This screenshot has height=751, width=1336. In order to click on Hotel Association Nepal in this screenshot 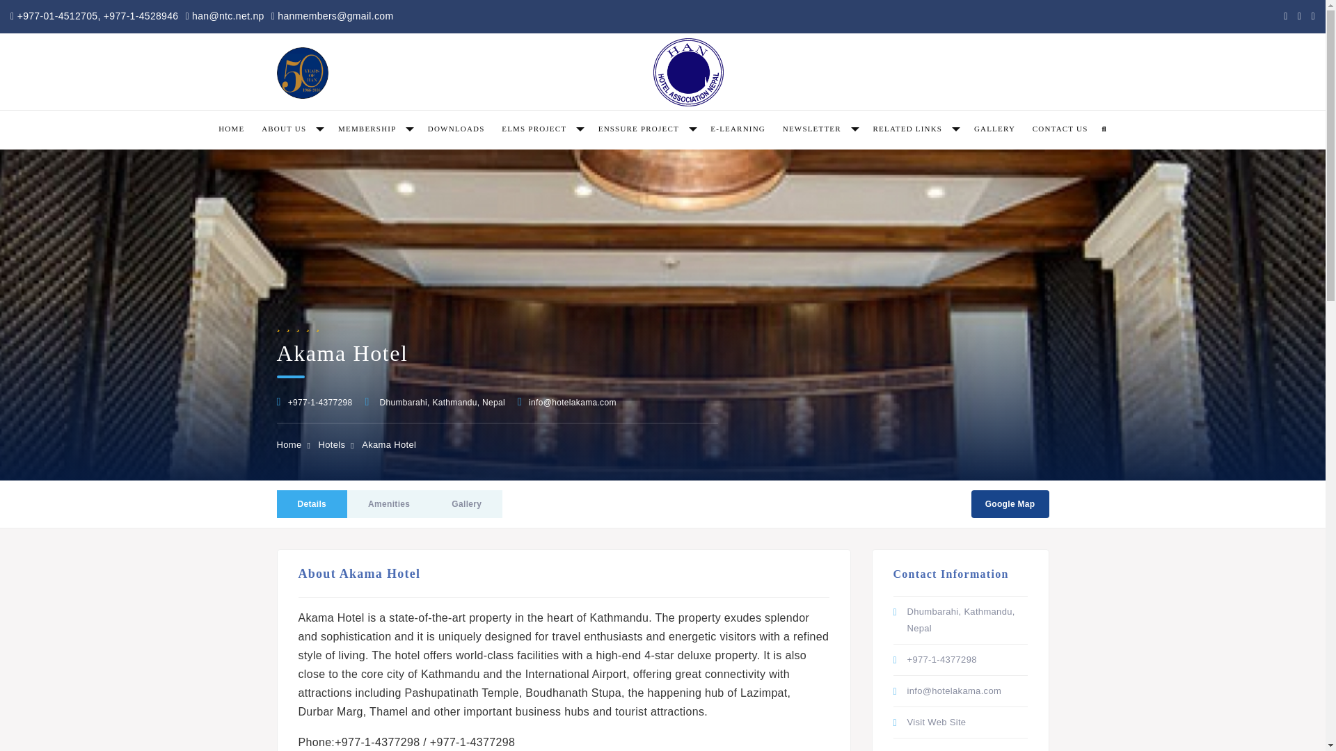, I will do `click(688, 72)`.